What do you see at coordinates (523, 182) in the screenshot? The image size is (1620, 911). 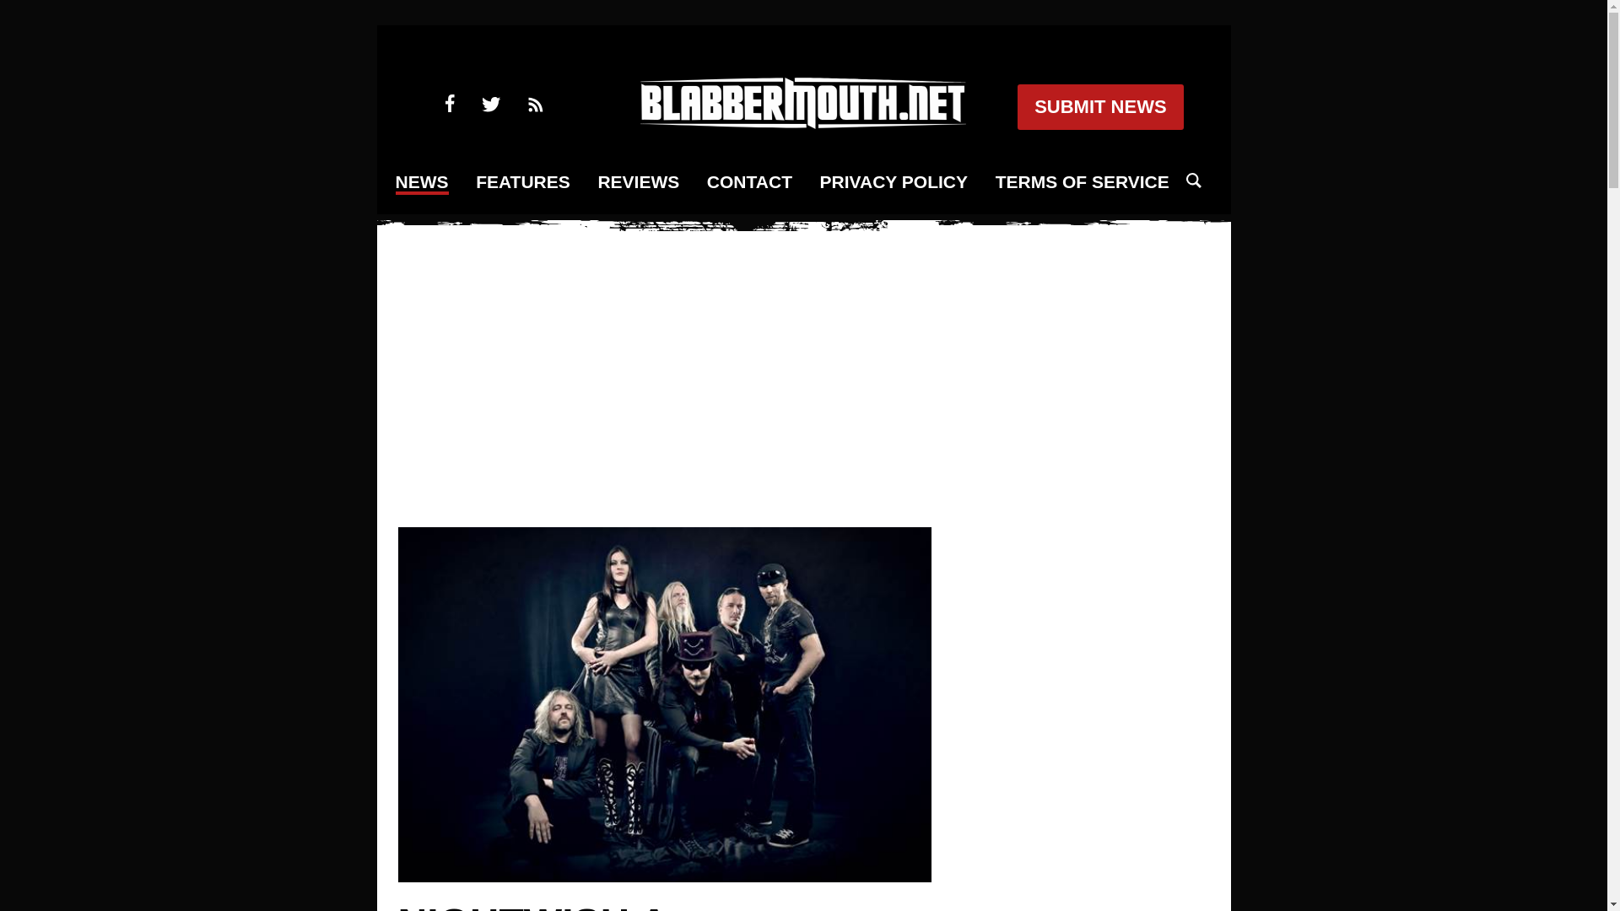 I see `FEATURES` at bounding box center [523, 182].